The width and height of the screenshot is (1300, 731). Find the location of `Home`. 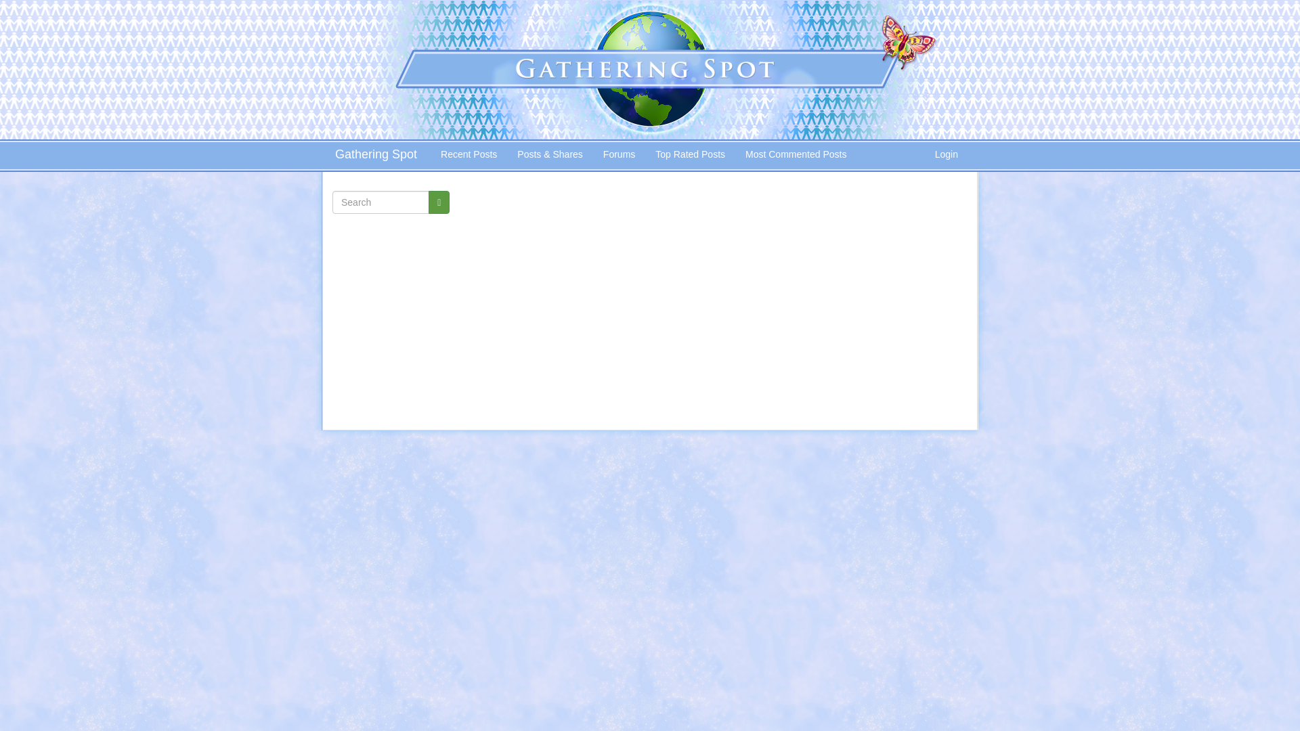

Home is located at coordinates (375, 155).